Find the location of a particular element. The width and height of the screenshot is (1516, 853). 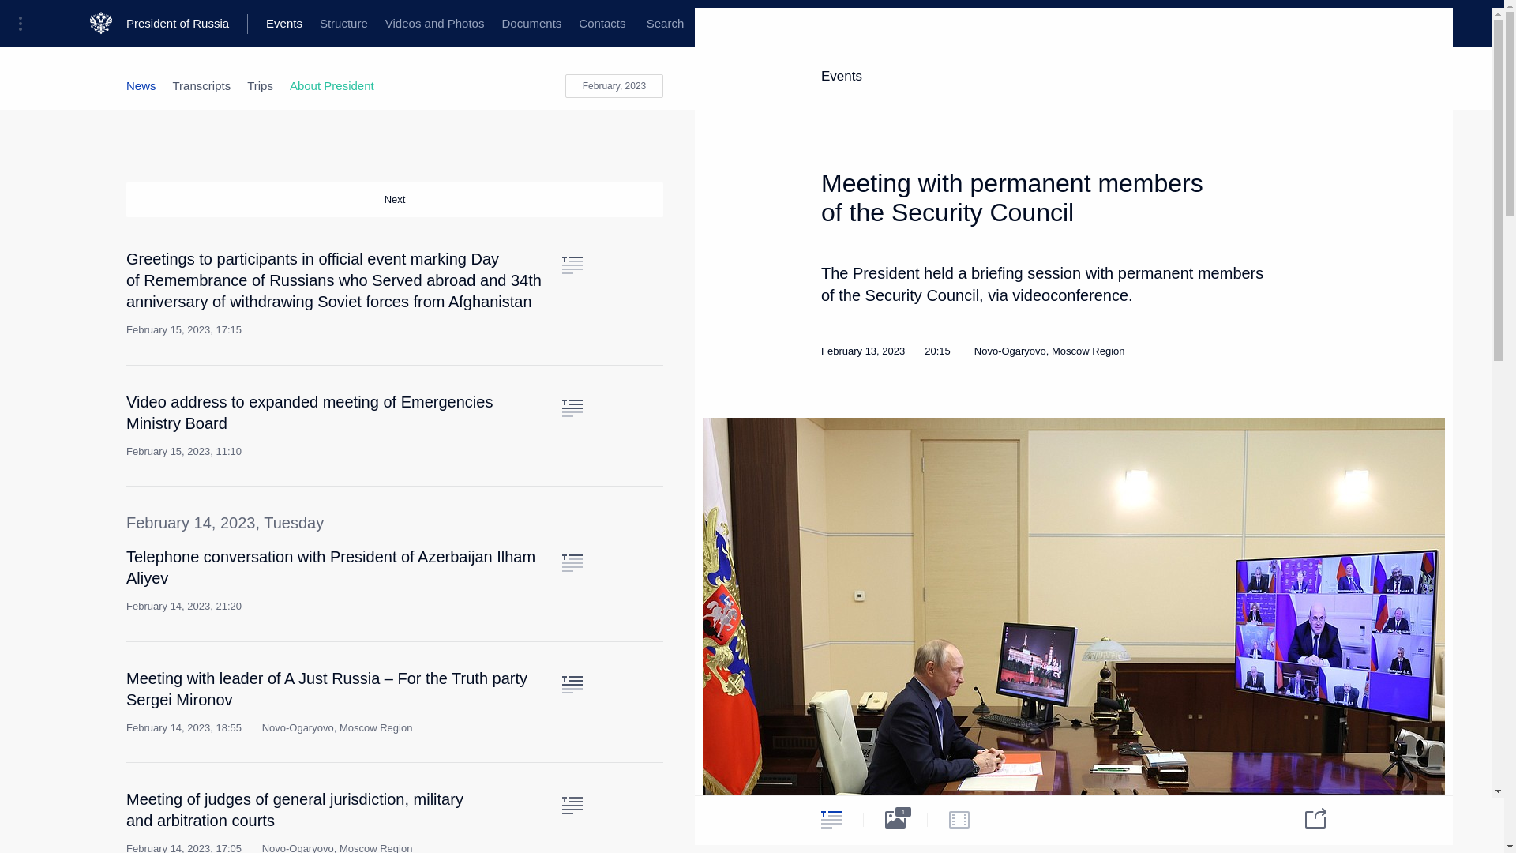

Next is located at coordinates (395, 200).